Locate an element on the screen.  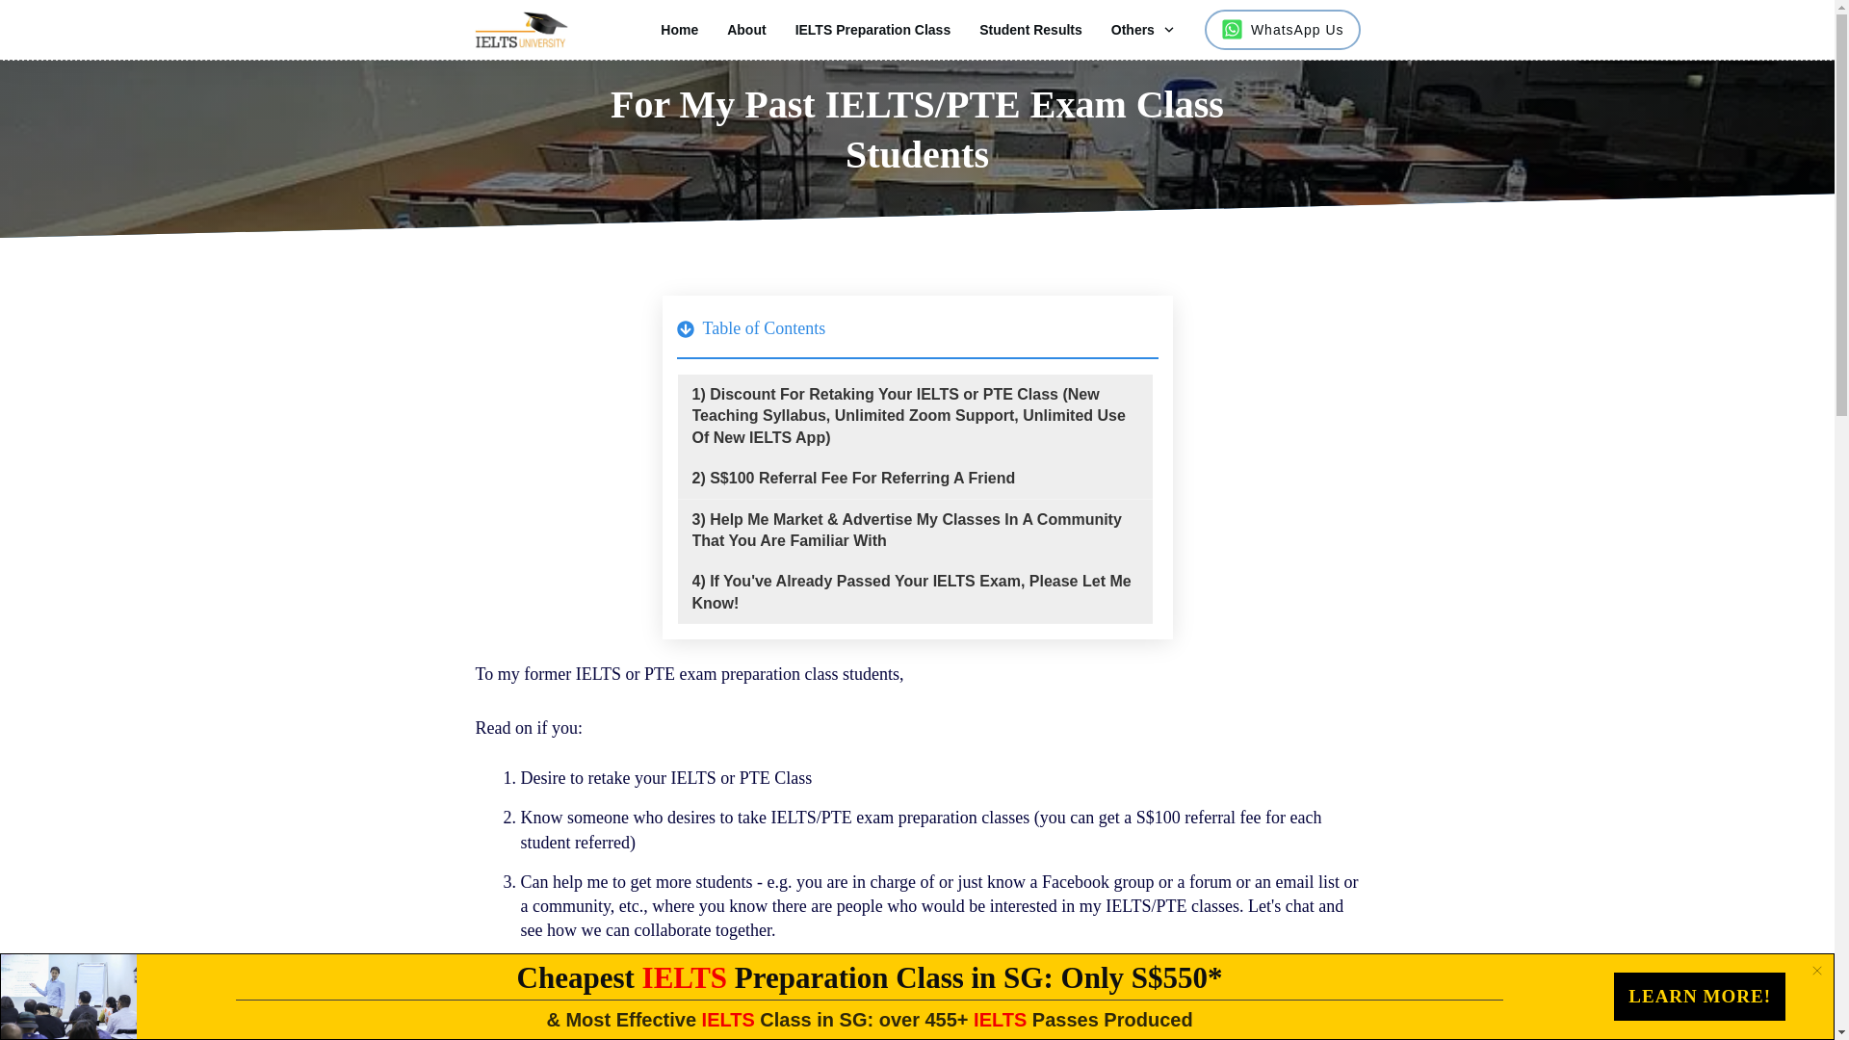
About is located at coordinates (745, 30).